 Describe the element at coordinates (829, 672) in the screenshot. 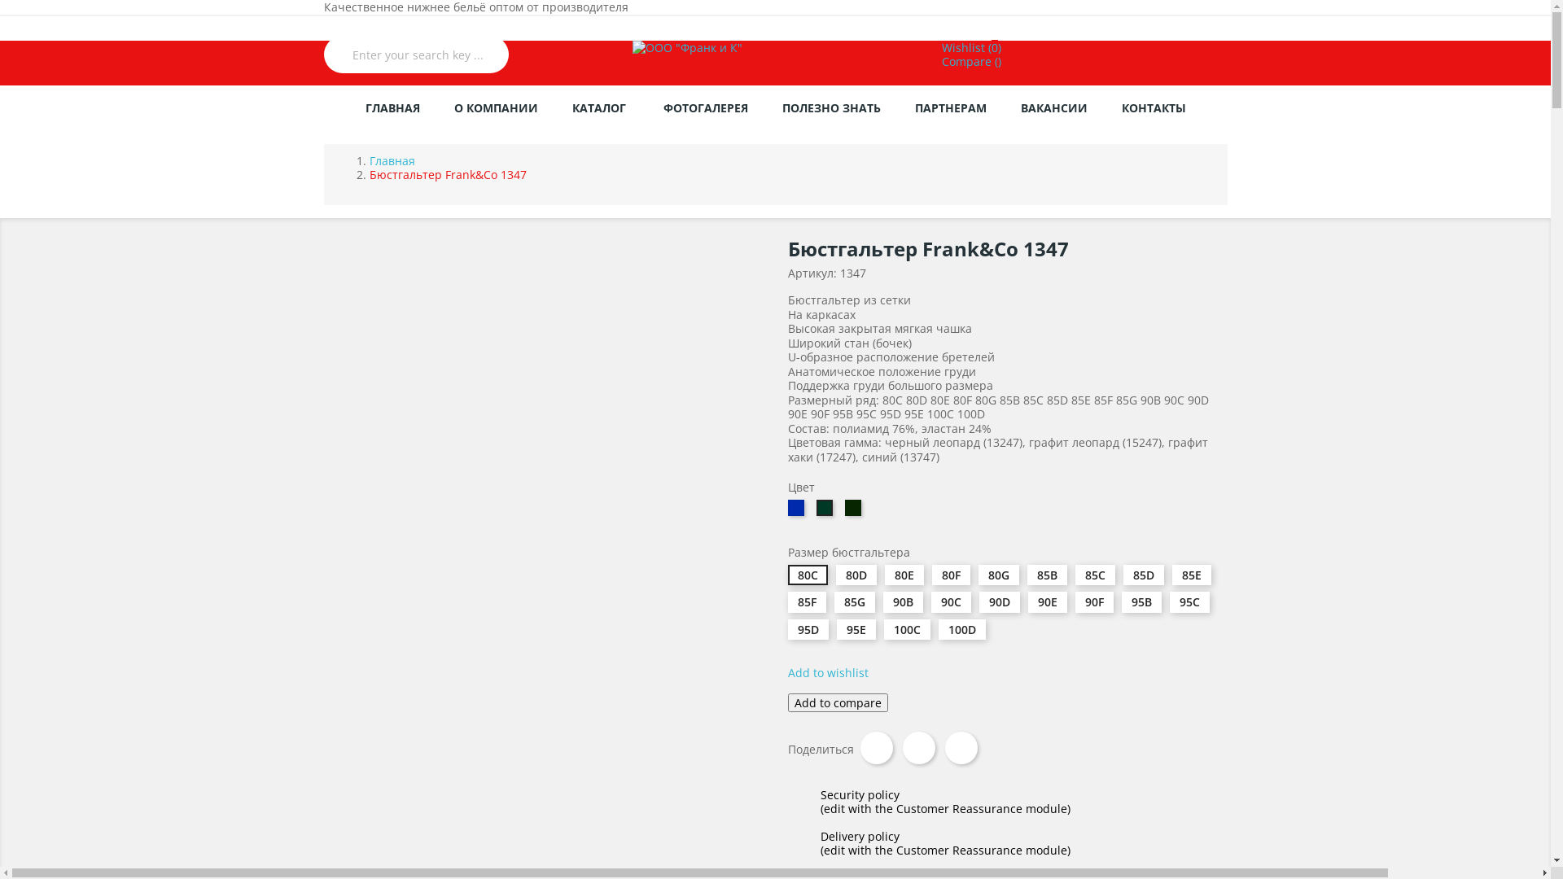

I see `Add to wishlist` at that location.